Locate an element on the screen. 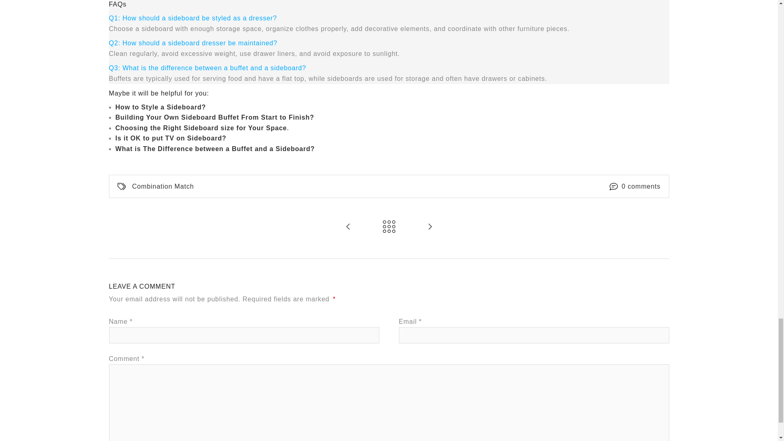  Is it OK to put TV on Sideboard? is located at coordinates (171, 138).